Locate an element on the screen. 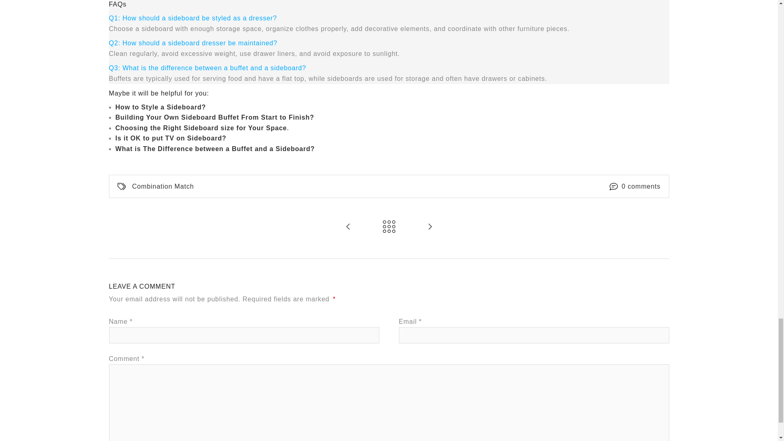  Is it OK to put TV on Sideboard? is located at coordinates (171, 138).